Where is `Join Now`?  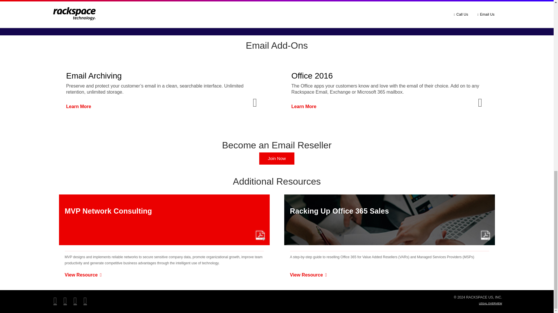 Join Now is located at coordinates (277, 158).